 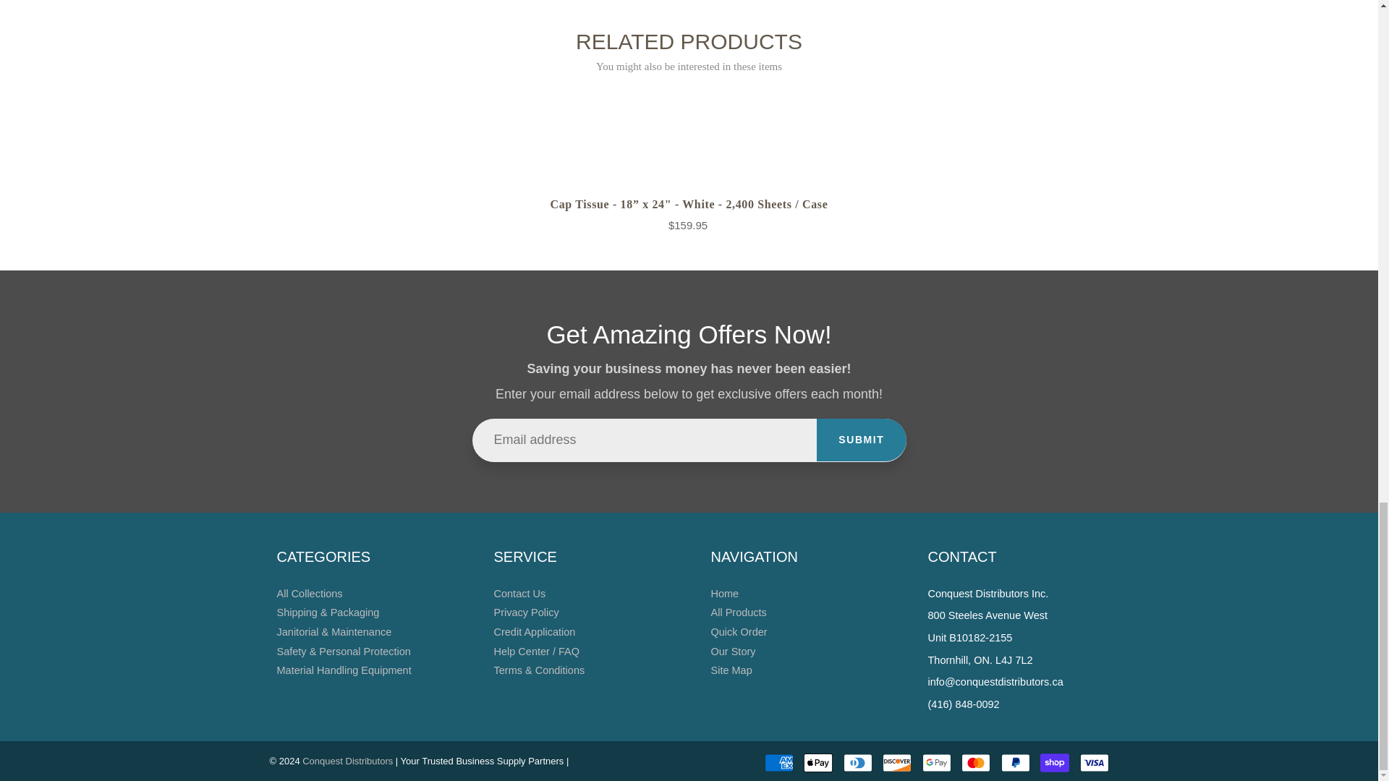 I want to click on Shop Pay, so click(x=1055, y=763).